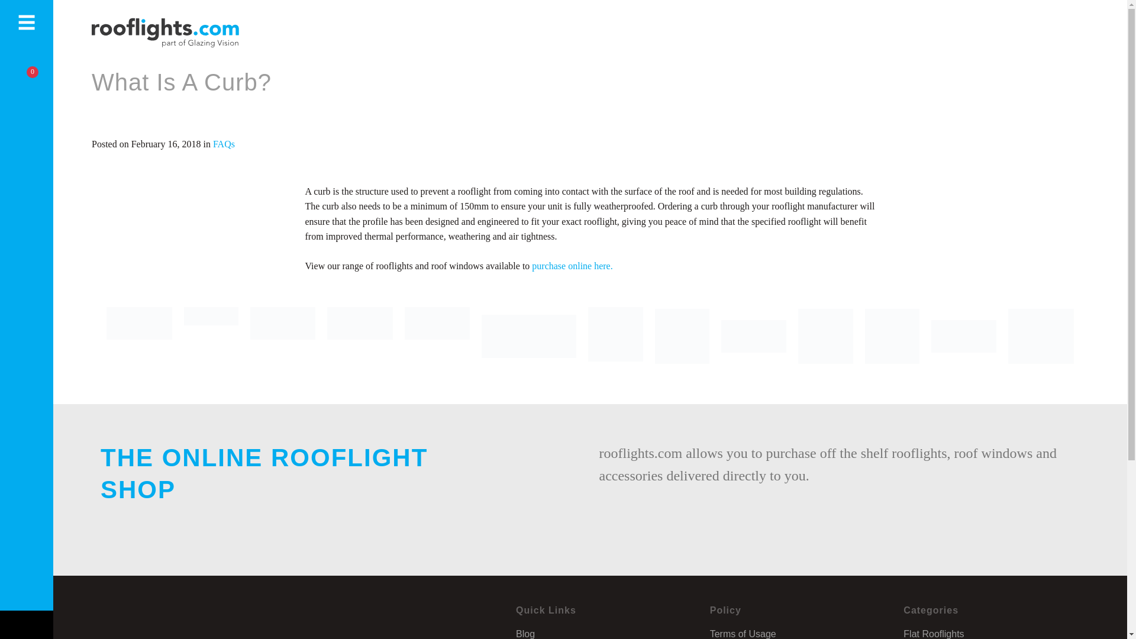 This screenshot has width=1136, height=639. Describe the element at coordinates (615, 336) in the screenshot. I see `CRASH Charity` at that location.